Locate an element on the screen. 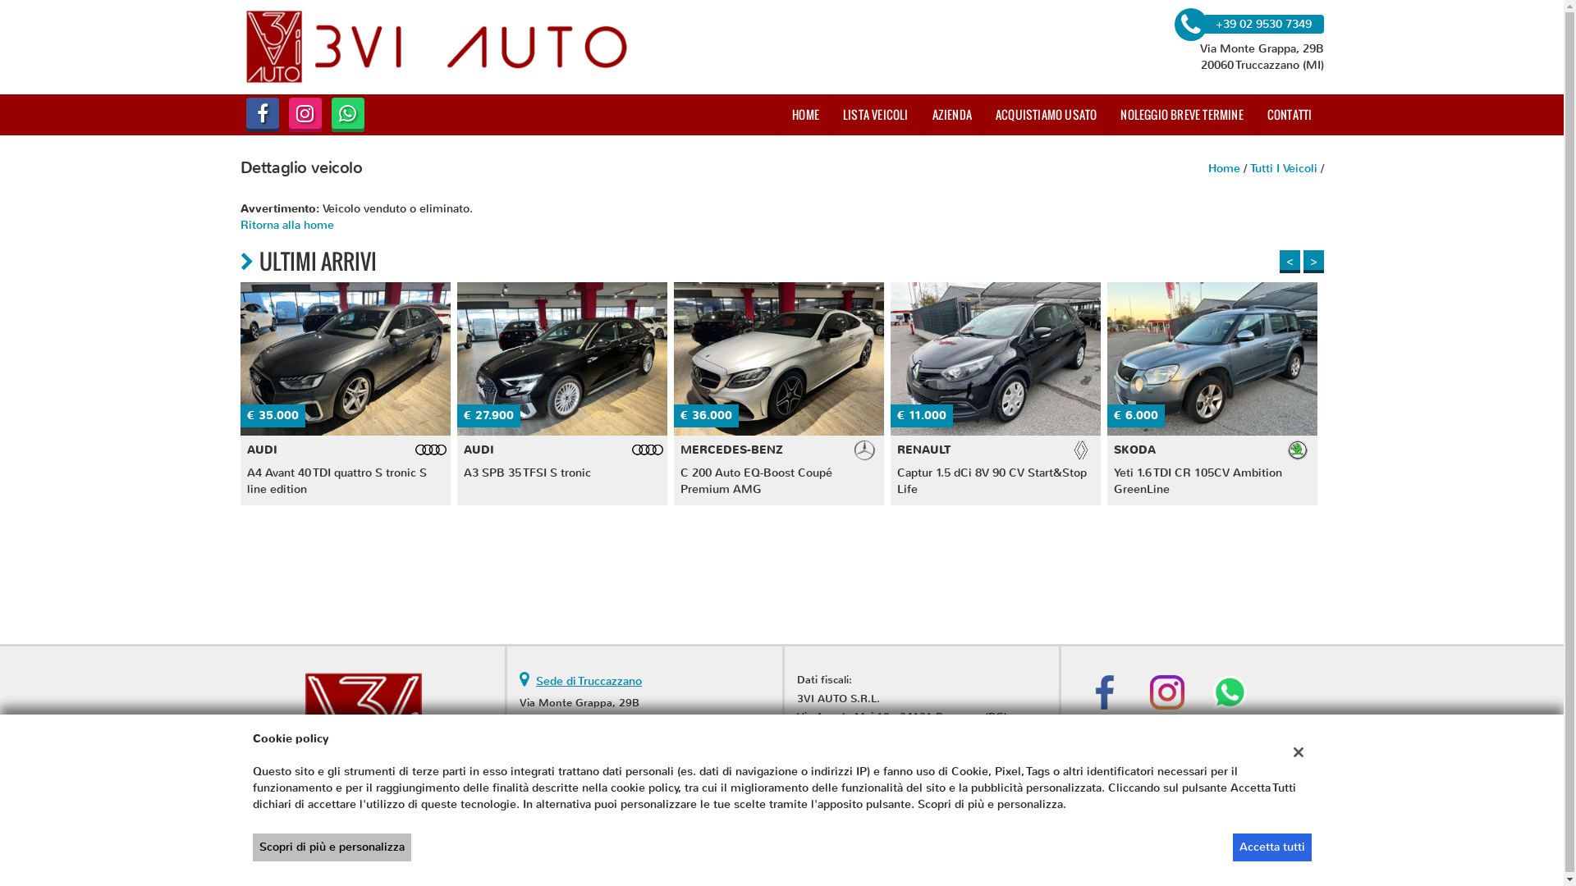 The image size is (1576, 886). LISTA VEICOLI is located at coordinates (875, 115).